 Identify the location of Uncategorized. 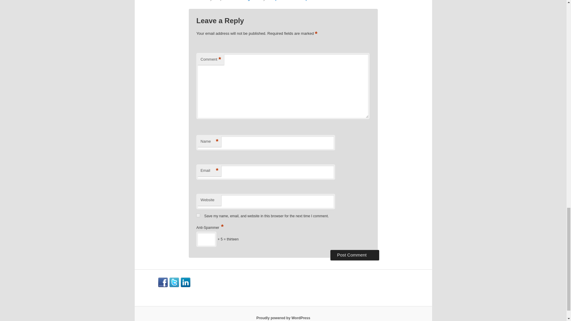
(248, 1).